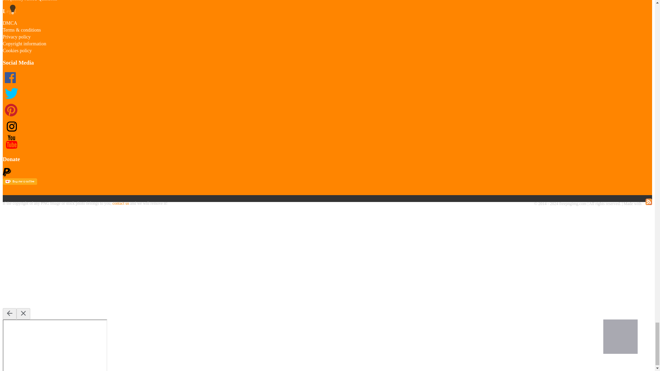 The image size is (660, 371). Describe the element at coordinates (11, 131) in the screenshot. I see `Follow FreePNGImg.com on Instagram` at that location.